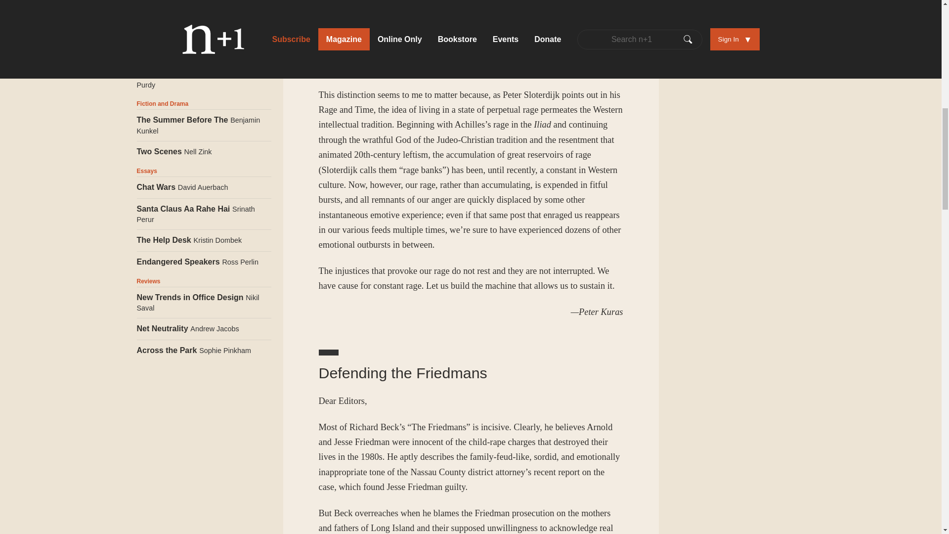  What do you see at coordinates (204, 80) in the screenshot?
I see `The Accidental NeoliberalJedediah Purdy` at bounding box center [204, 80].